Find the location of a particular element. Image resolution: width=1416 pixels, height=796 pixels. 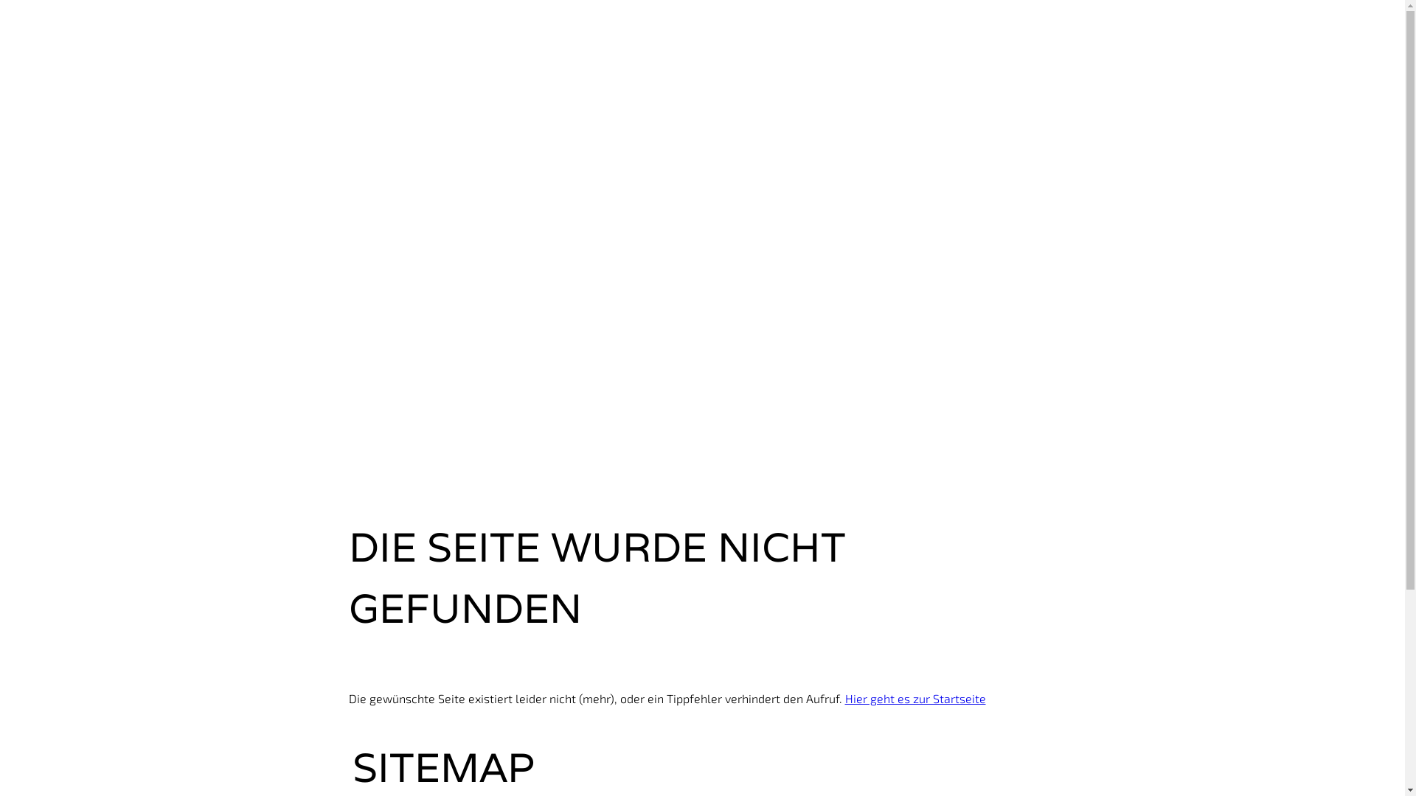

Mundart Rock'n'roll is located at coordinates (426, 341).